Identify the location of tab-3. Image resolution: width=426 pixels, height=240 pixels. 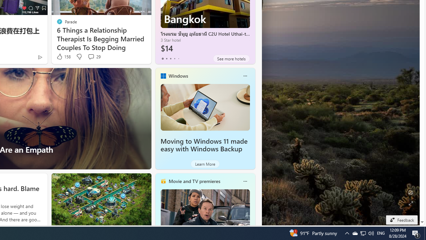
(174, 59).